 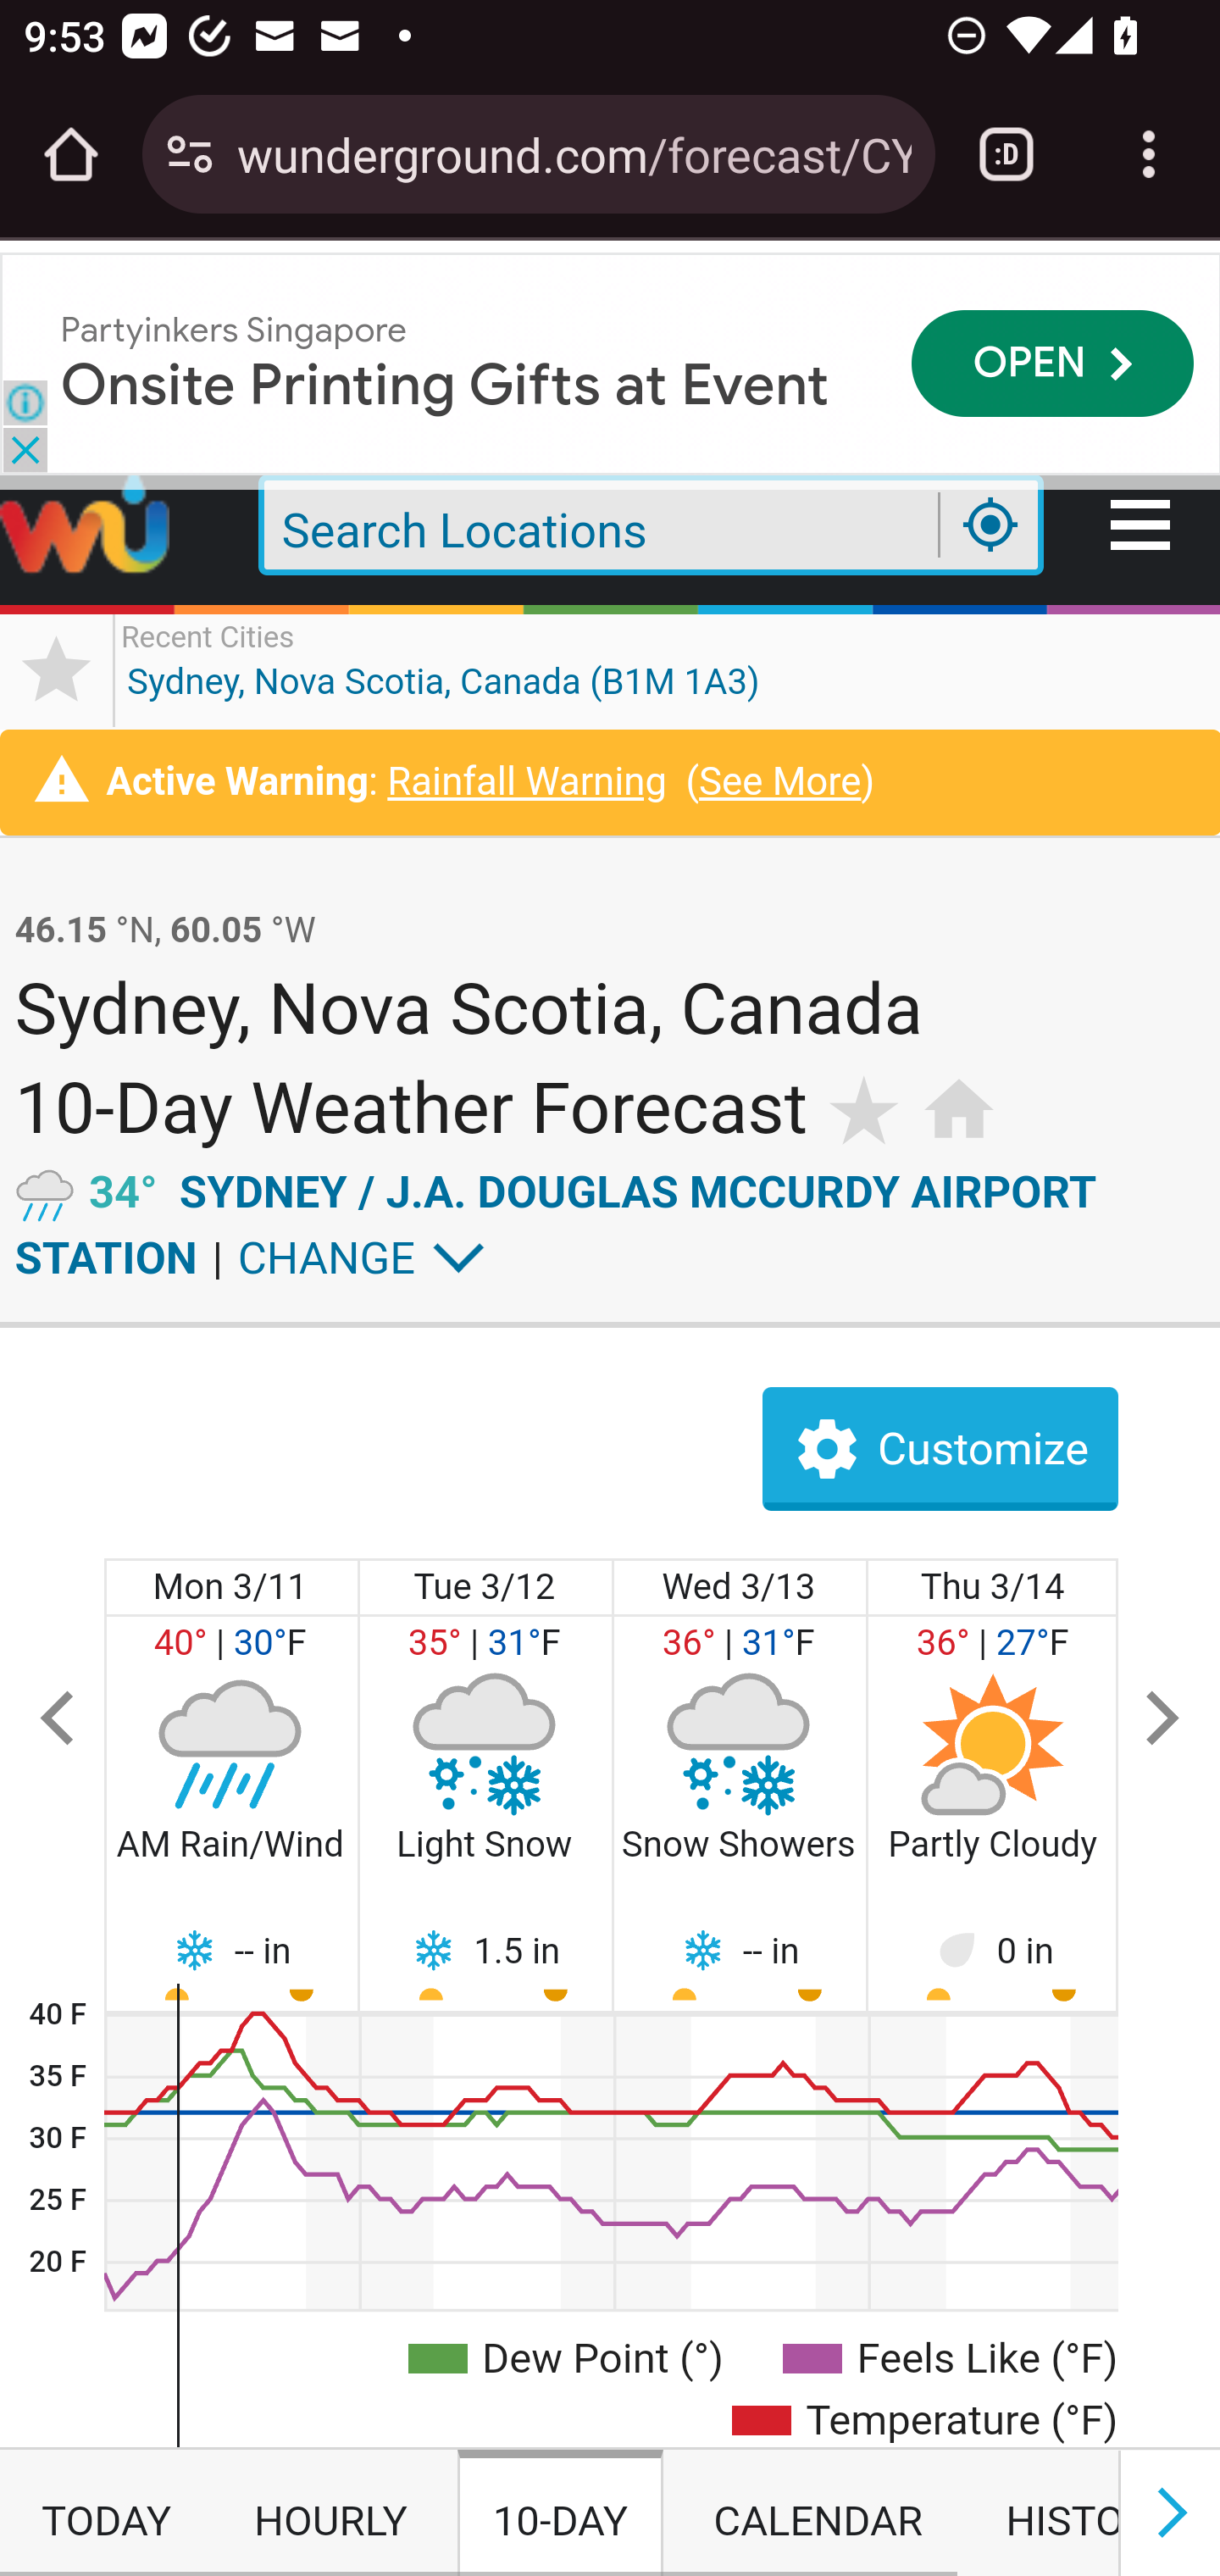 What do you see at coordinates (231, 1588) in the screenshot?
I see `Mon 3/11` at bounding box center [231, 1588].